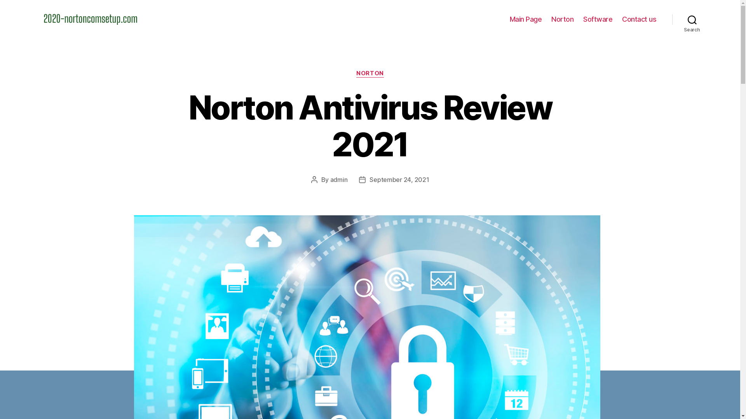 This screenshot has height=419, width=746. What do you see at coordinates (692, 19) in the screenshot?
I see `Search` at bounding box center [692, 19].